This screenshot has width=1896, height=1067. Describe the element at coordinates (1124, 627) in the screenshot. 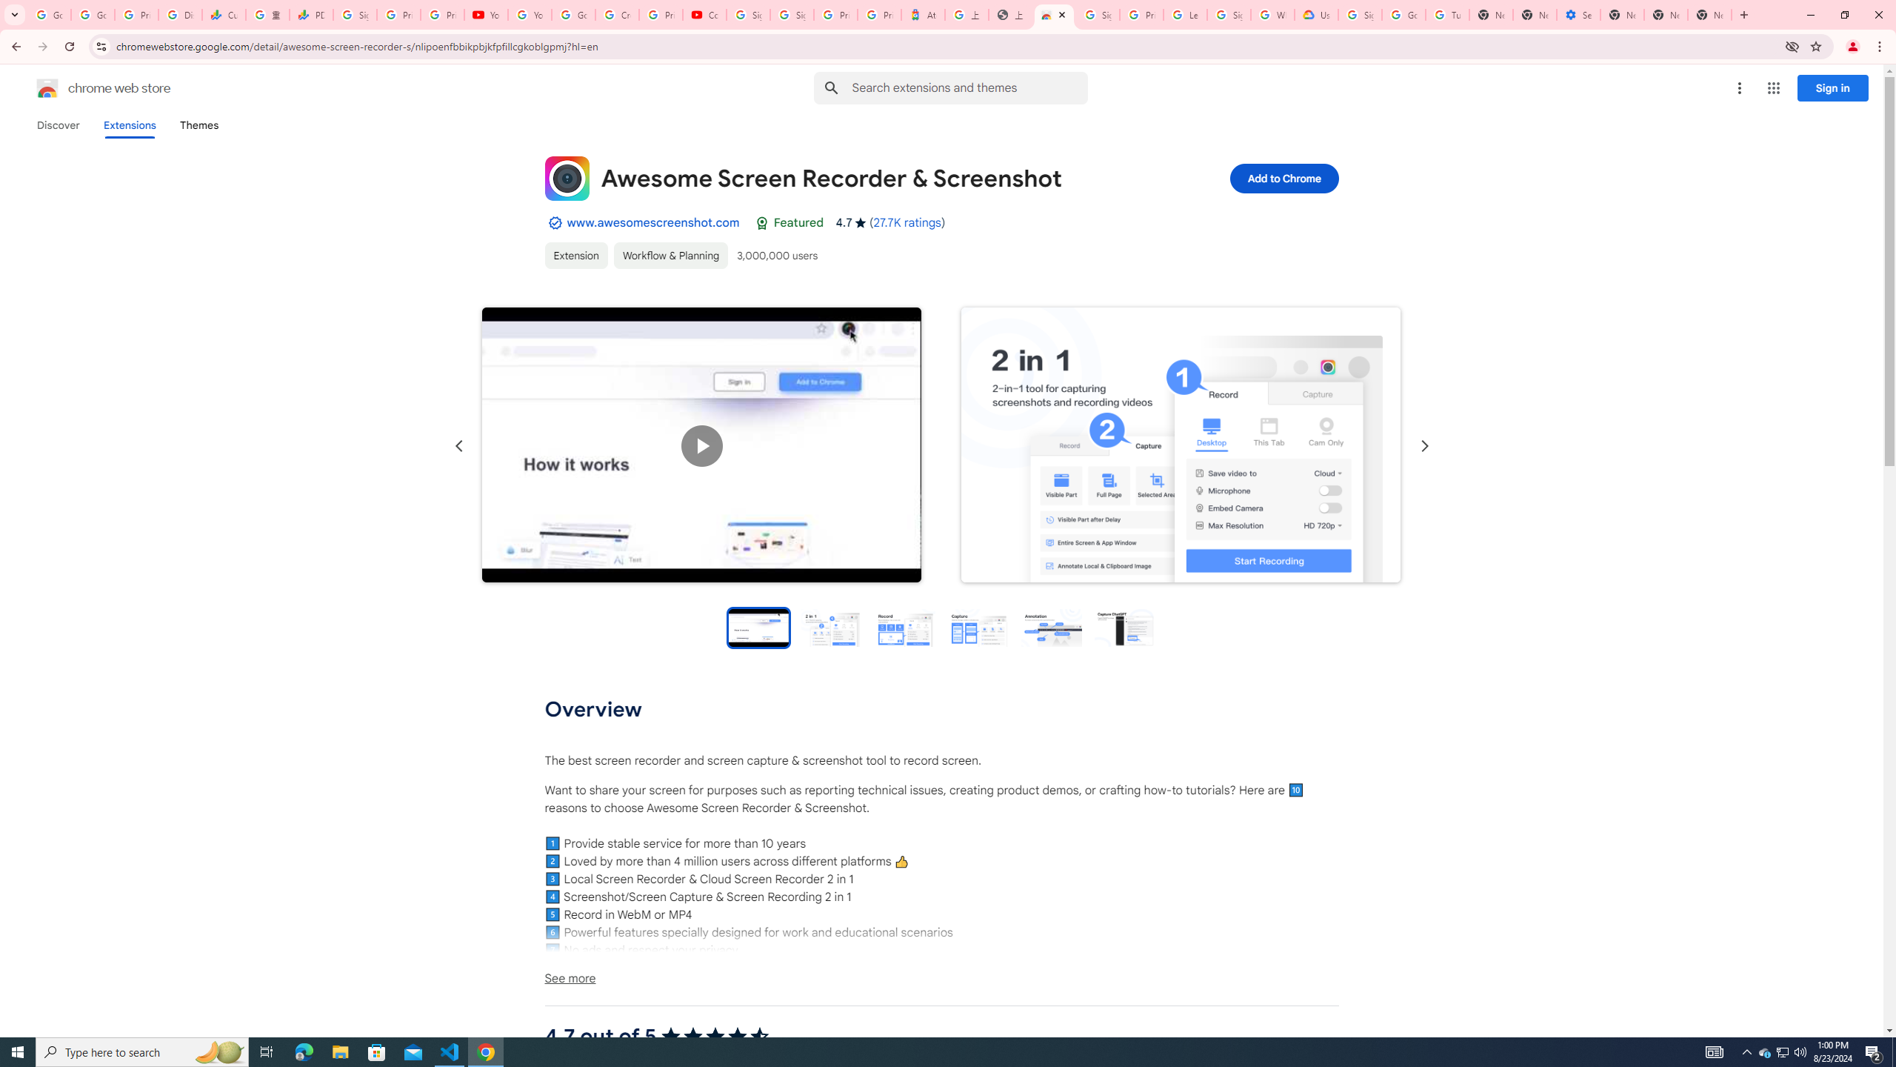

I see `Preview slide 6` at that location.